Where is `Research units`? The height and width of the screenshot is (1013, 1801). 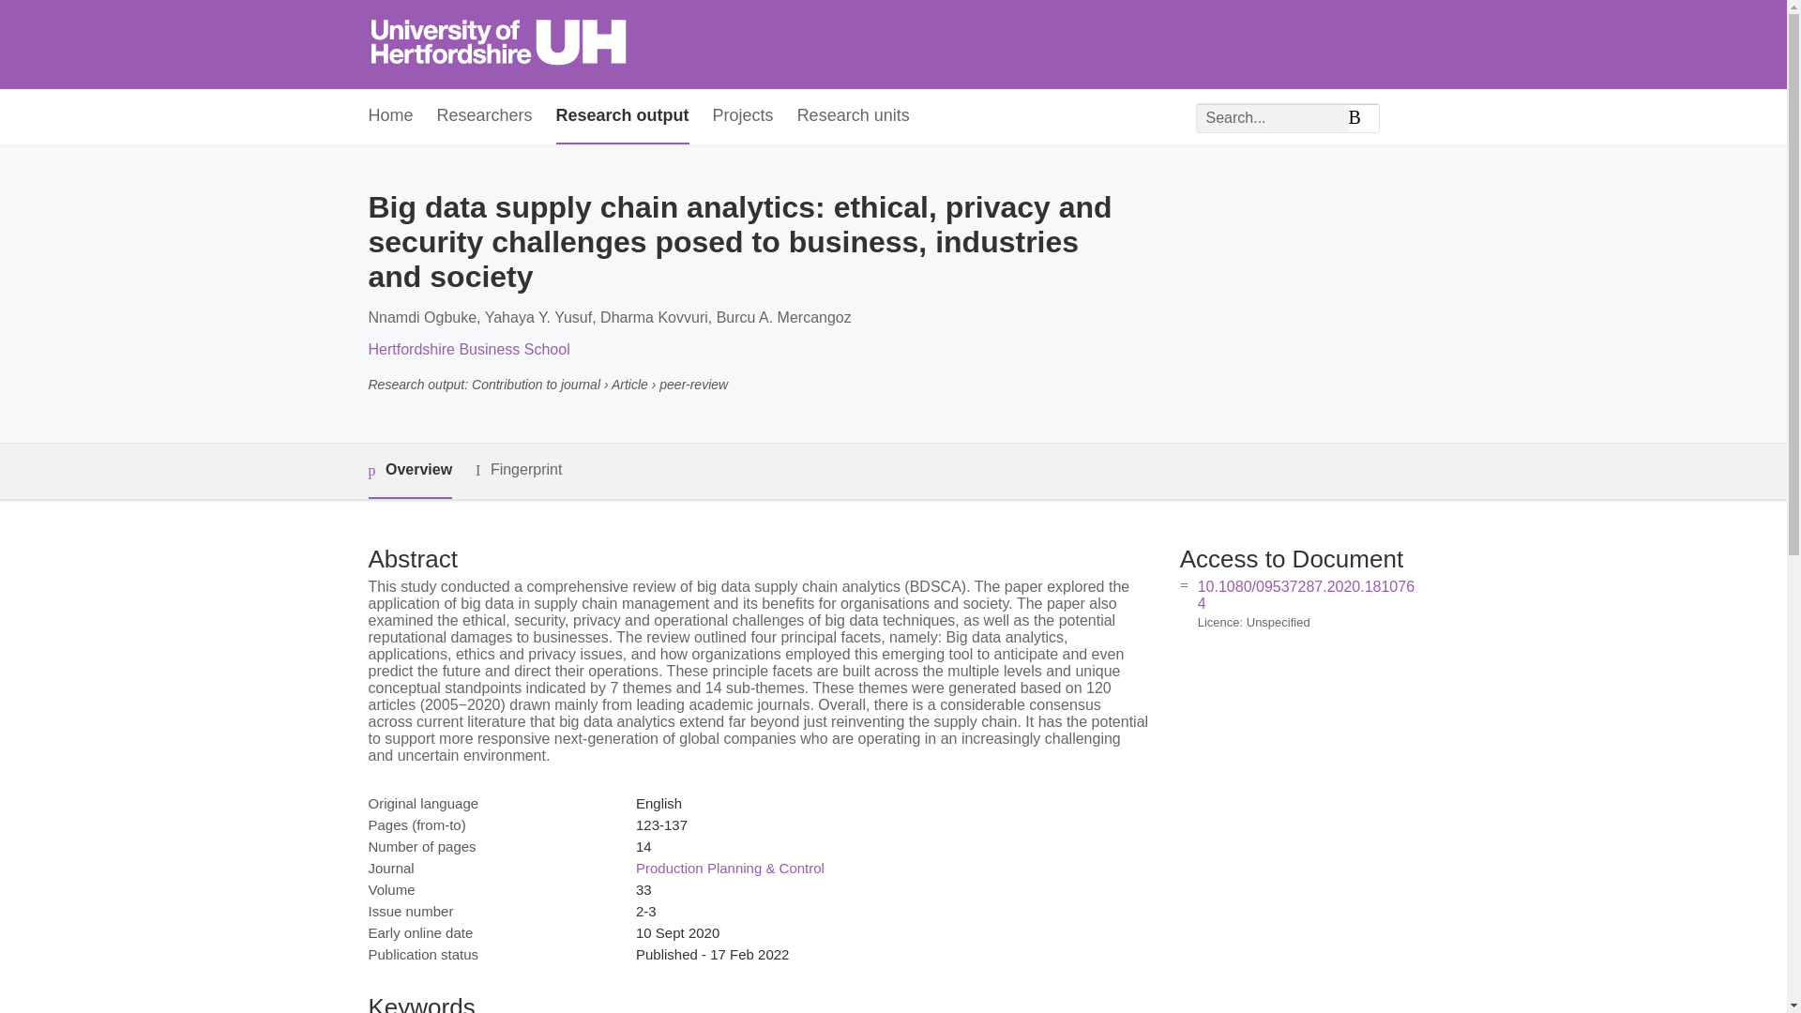 Research units is located at coordinates (854, 116).